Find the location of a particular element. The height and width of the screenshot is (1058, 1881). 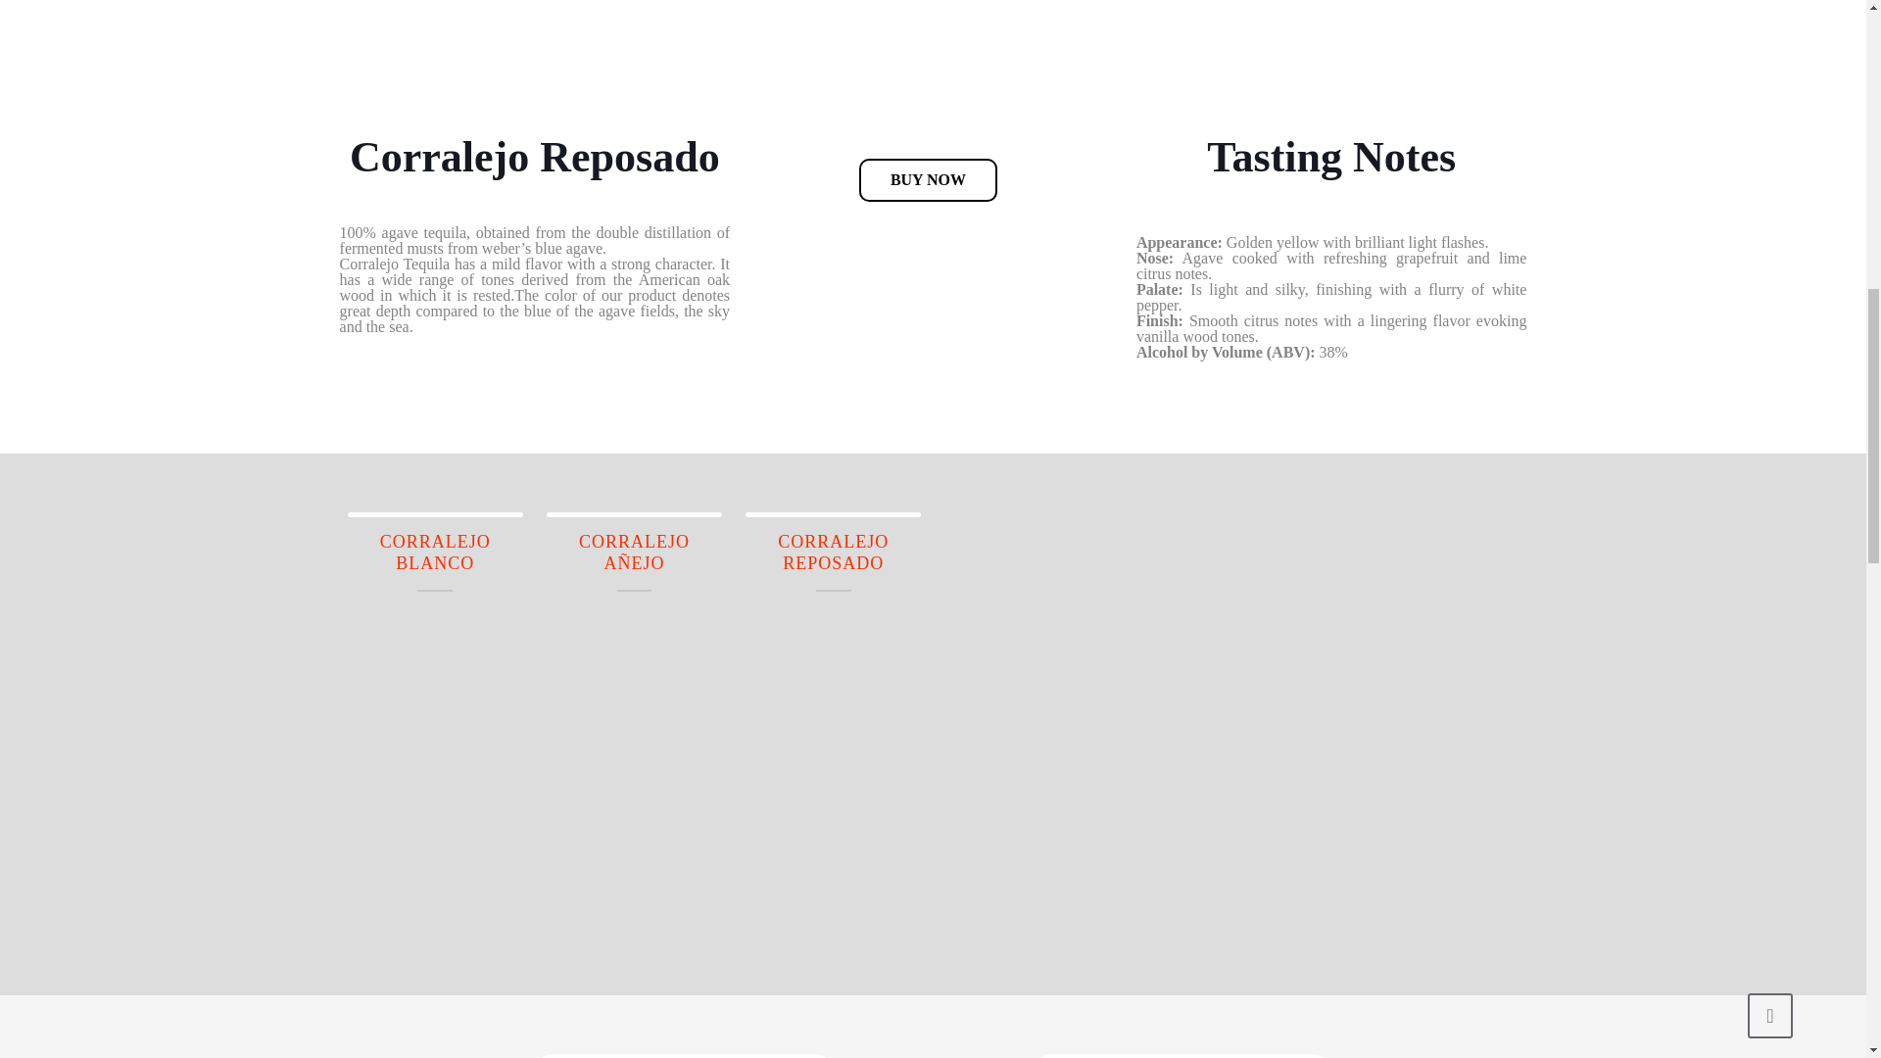

BUY NOW is located at coordinates (928, 180).